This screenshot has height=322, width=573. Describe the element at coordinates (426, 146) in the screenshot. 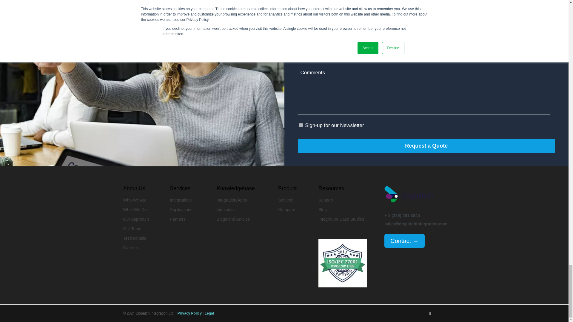

I see `Request a Quote` at that location.